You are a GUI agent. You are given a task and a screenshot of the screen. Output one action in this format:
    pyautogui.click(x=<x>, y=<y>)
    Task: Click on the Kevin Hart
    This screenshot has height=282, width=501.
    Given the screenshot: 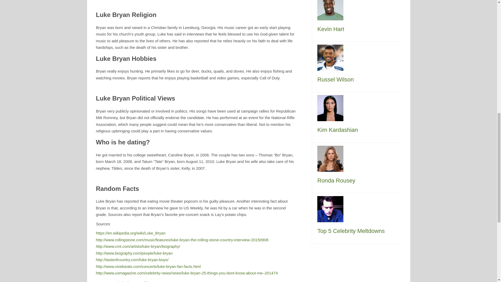 What is the action you would take?
    pyautogui.click(x=331, y=29)
    